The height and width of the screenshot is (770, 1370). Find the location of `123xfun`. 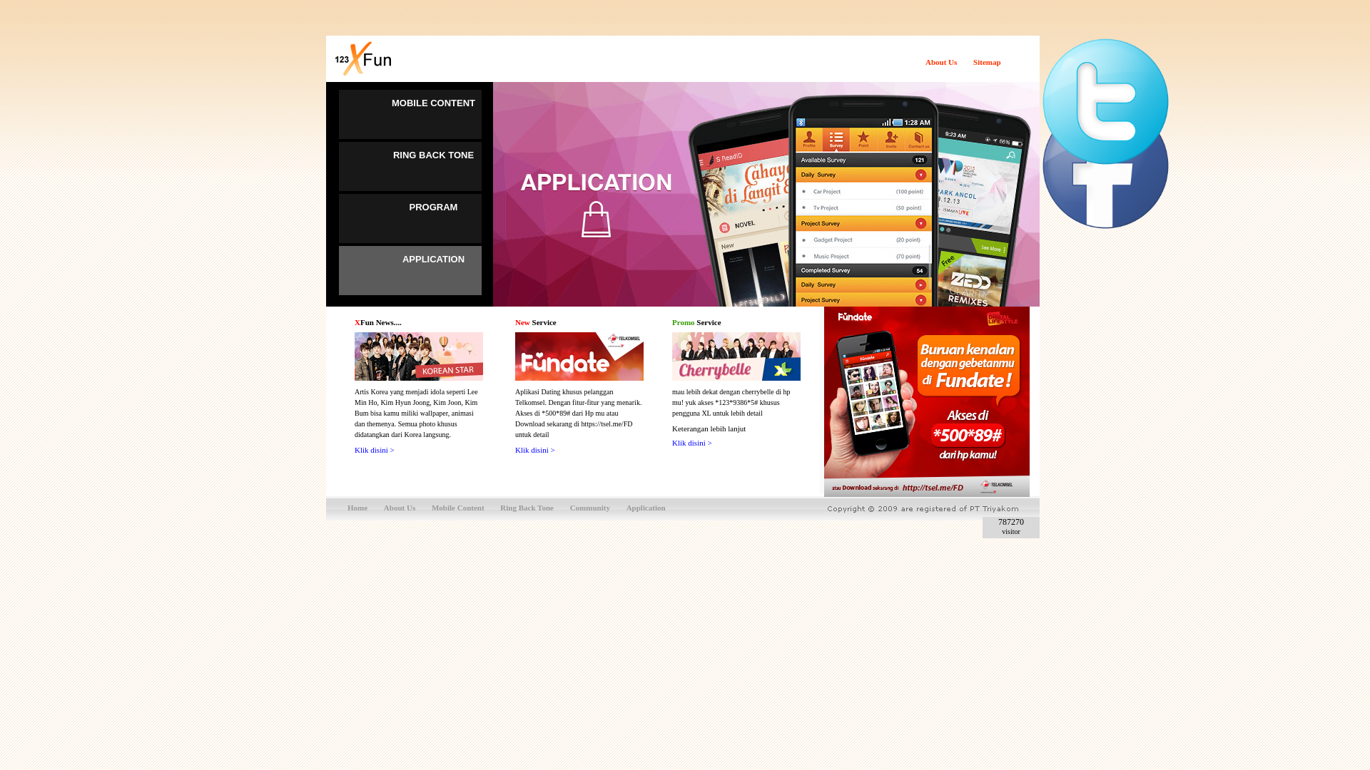

123xfun is located at coordinates (1106, 164).